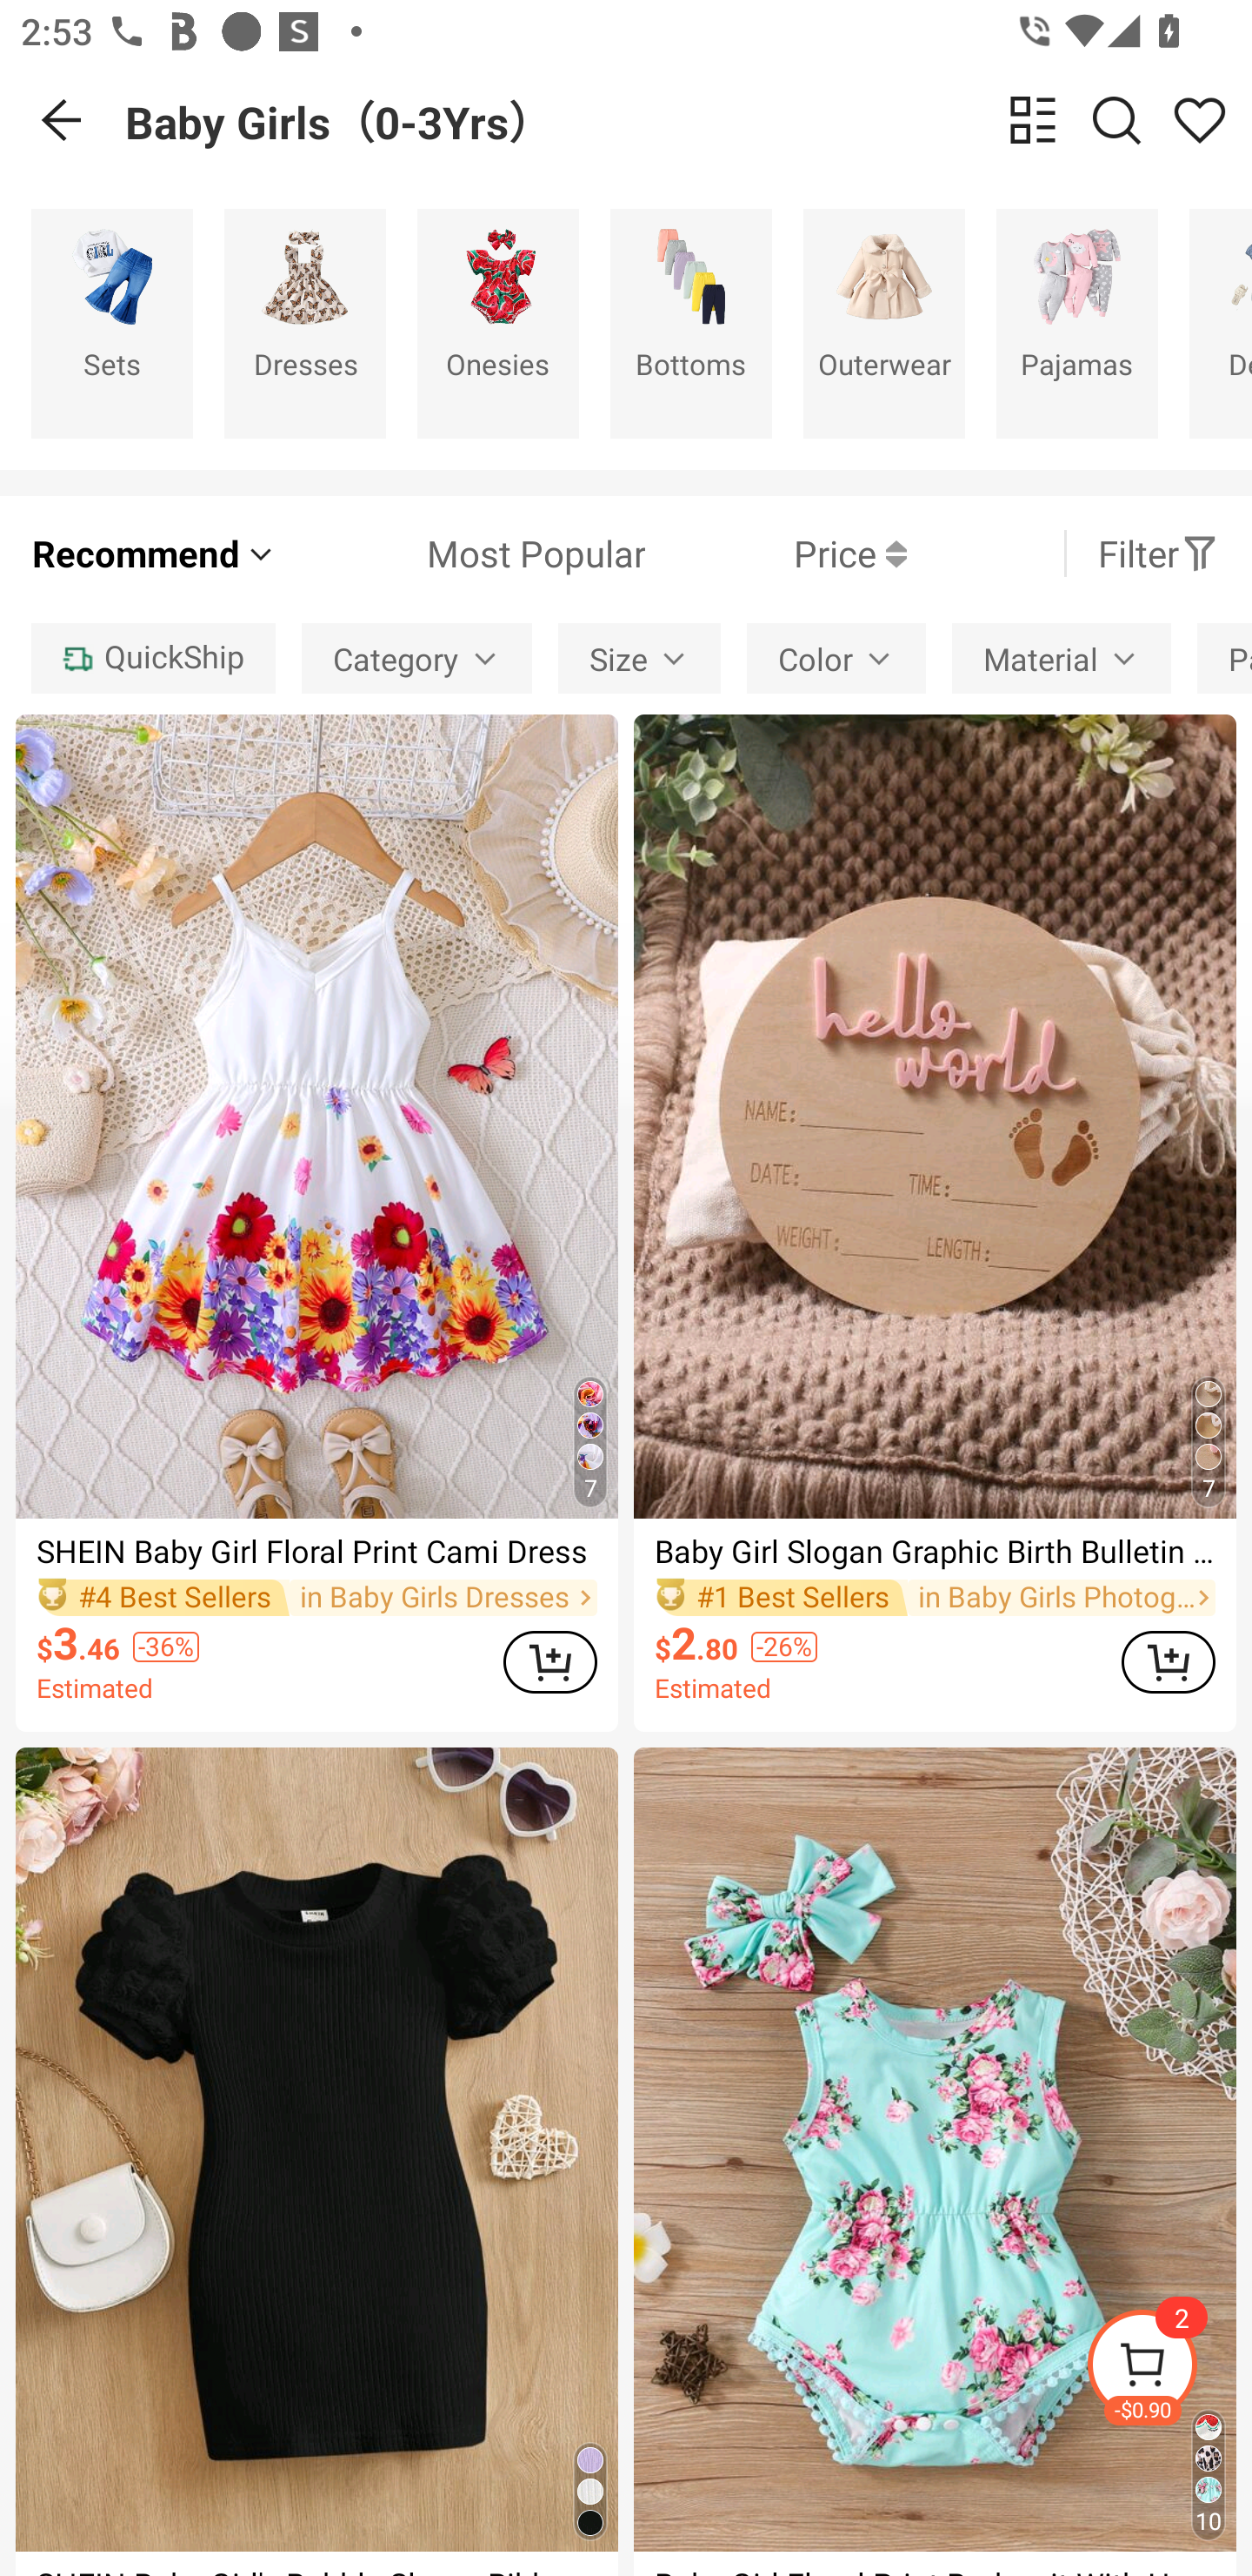 This screenshot has width=1252, height=2576. I want to click on Category, so click(417, 658).